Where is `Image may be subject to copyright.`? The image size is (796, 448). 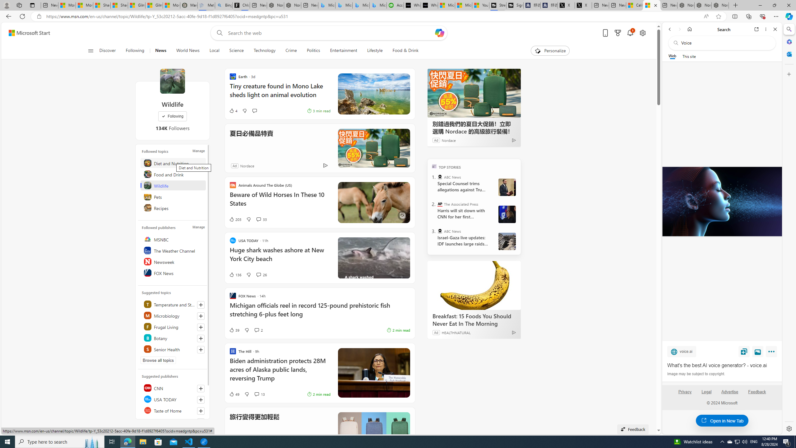 Image may be subject to copyright. is located at coordinates (696, 374).